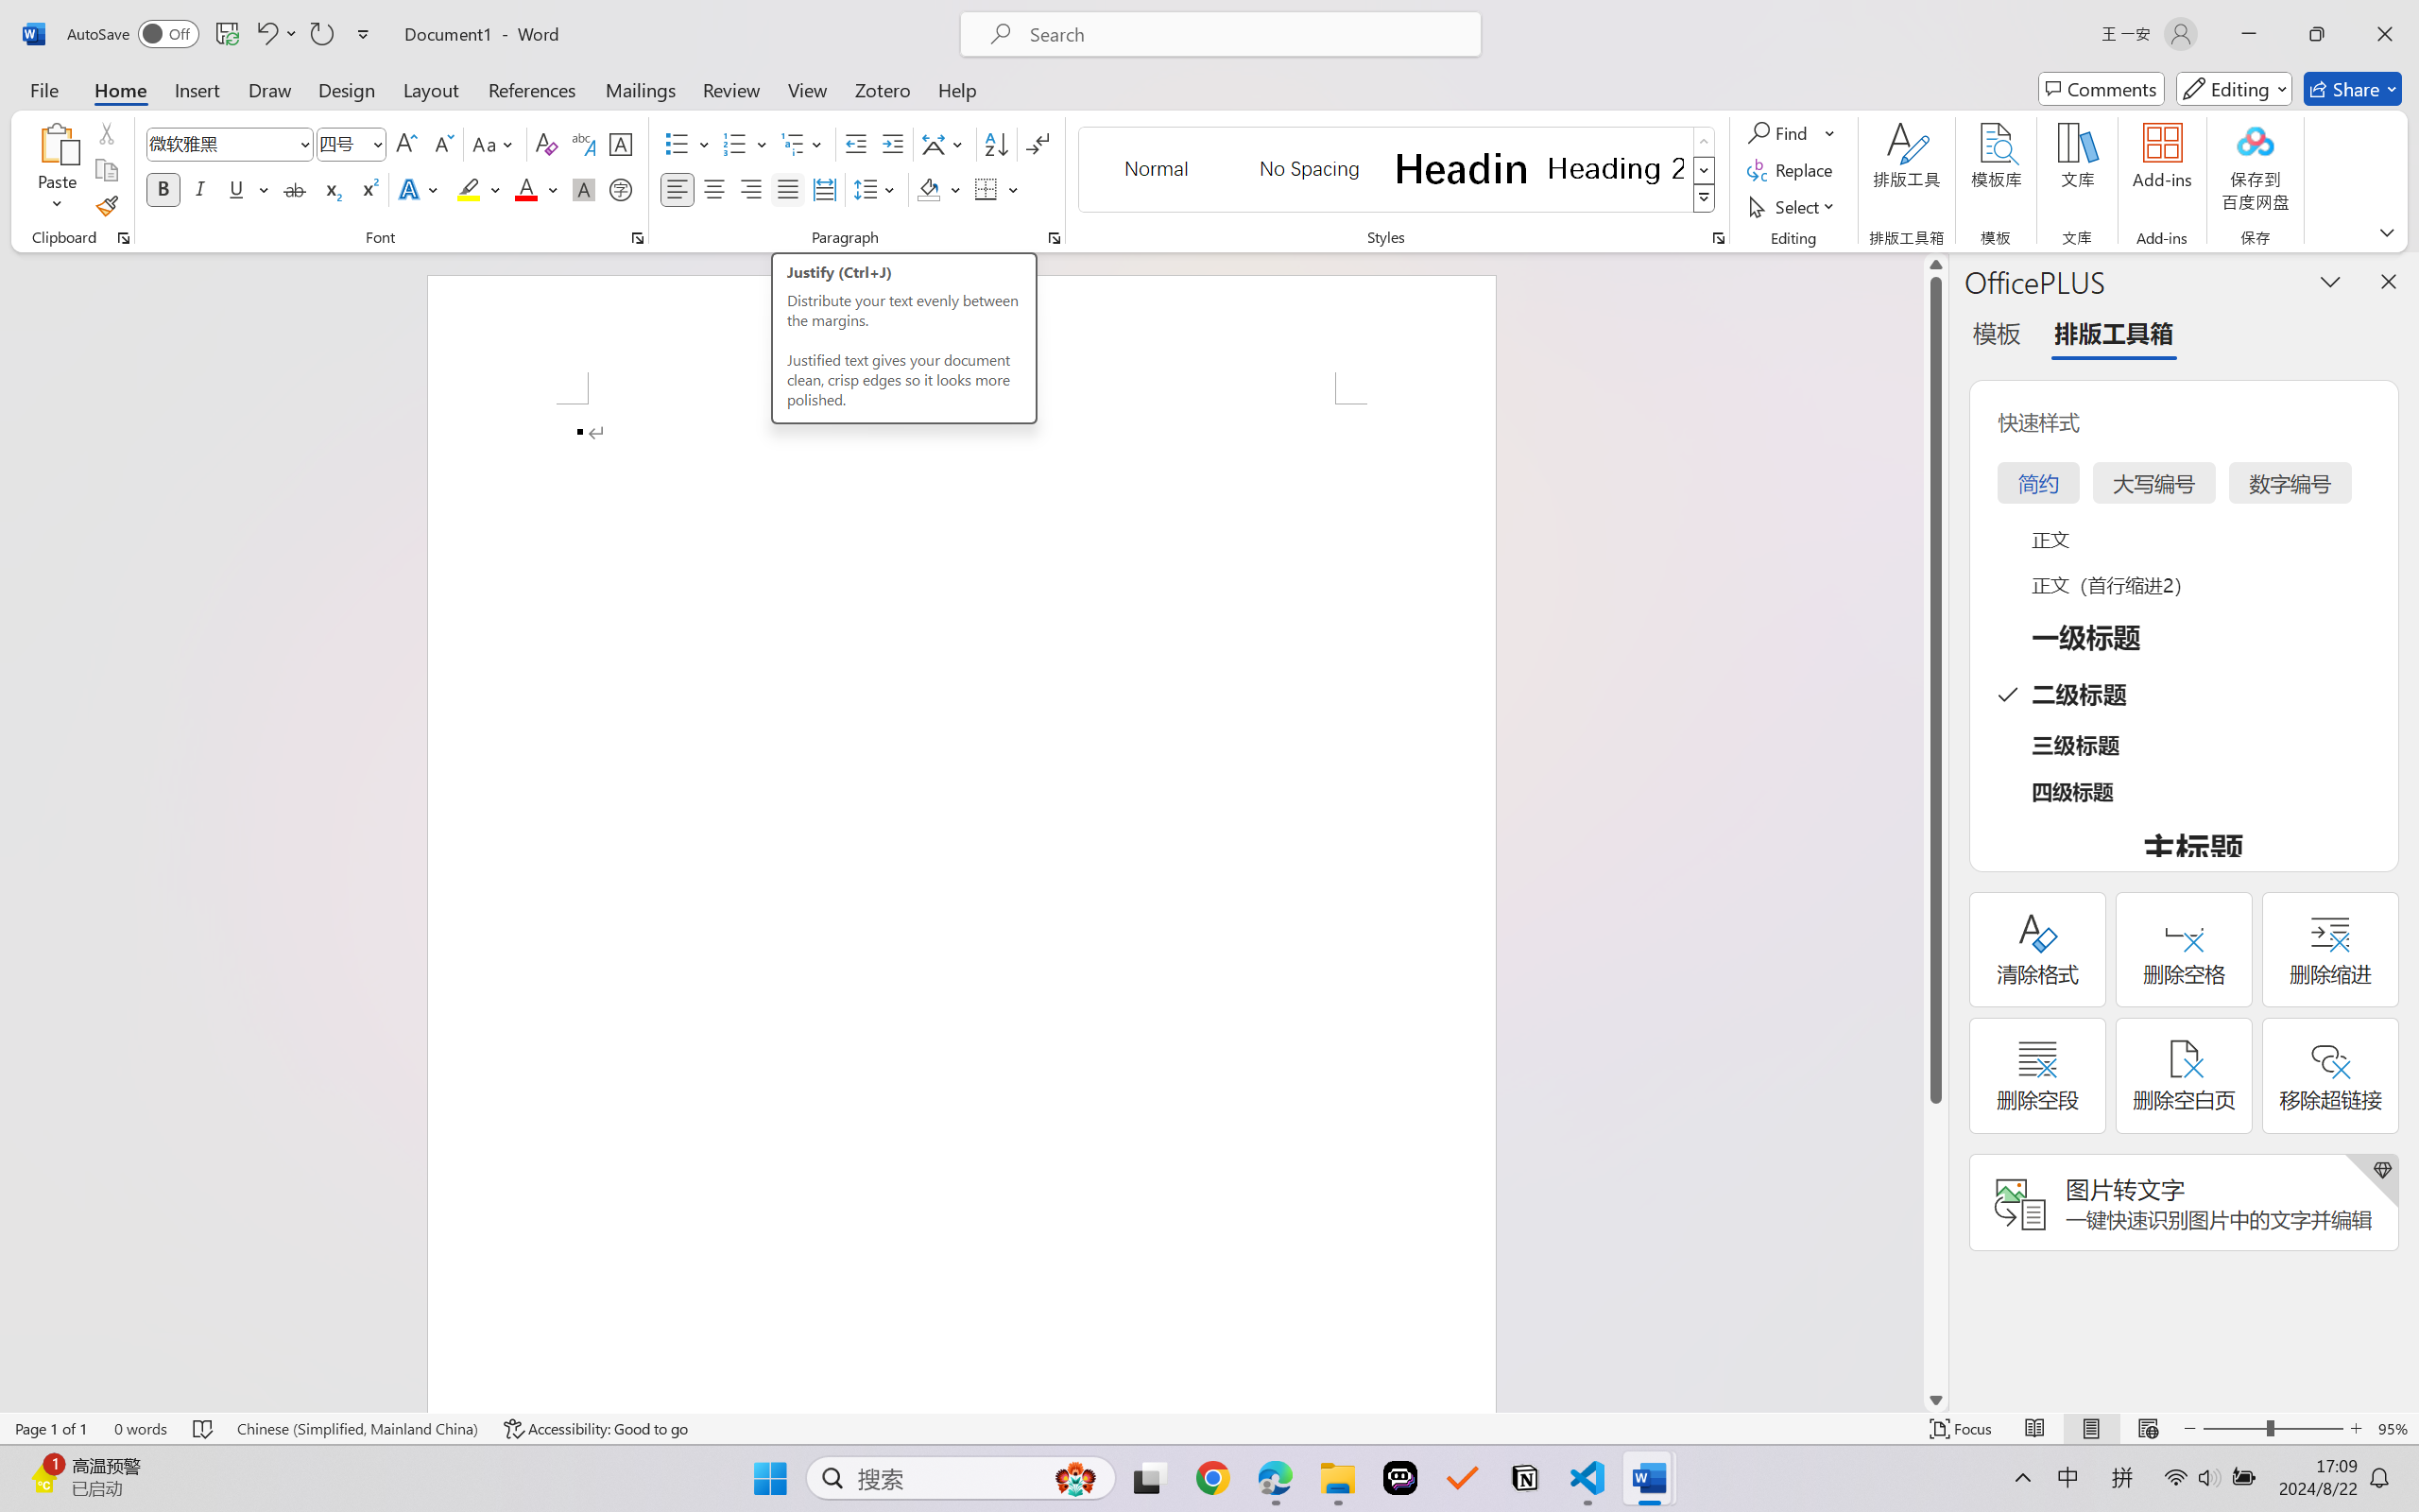 The height and width of the screenshot is (1512, 2419). Describe the element at coordinates (321, 34) in the screenshot. I see `Repeat Doc Close` at that location.